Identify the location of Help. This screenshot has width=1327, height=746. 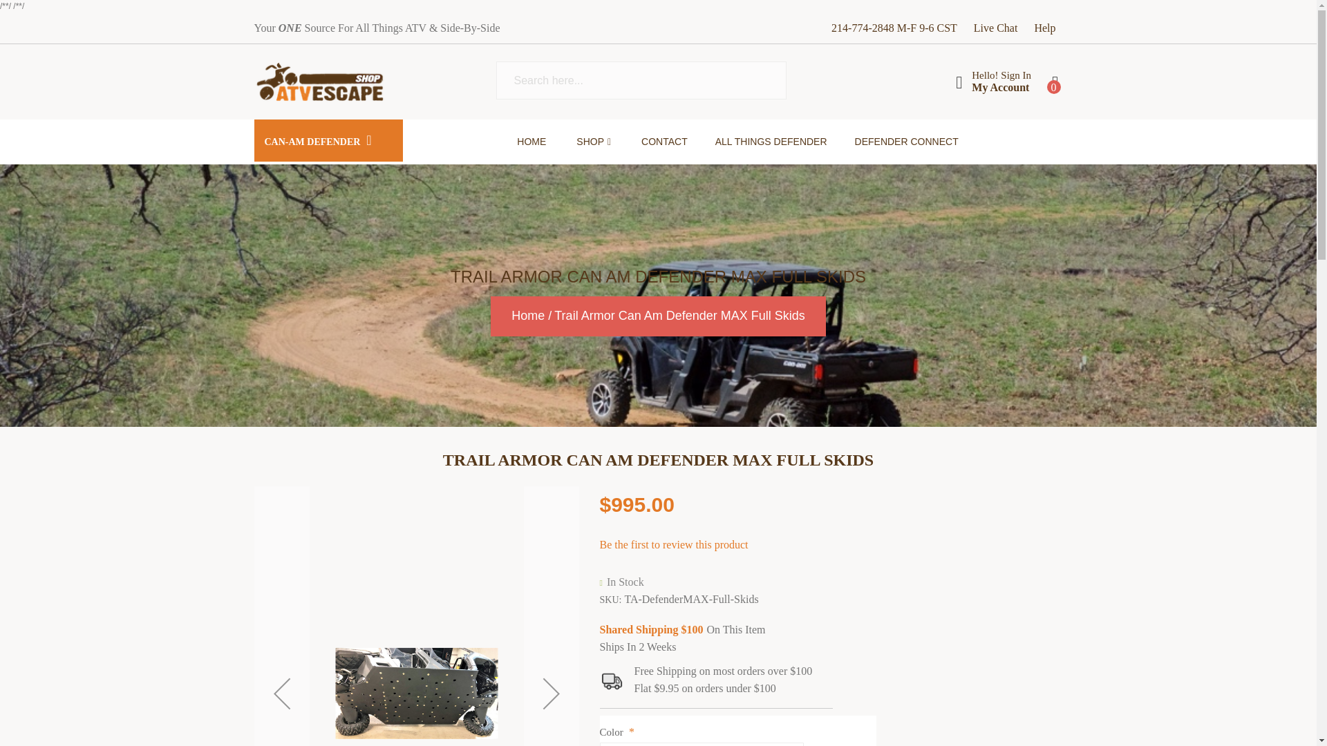
(1044, 28).